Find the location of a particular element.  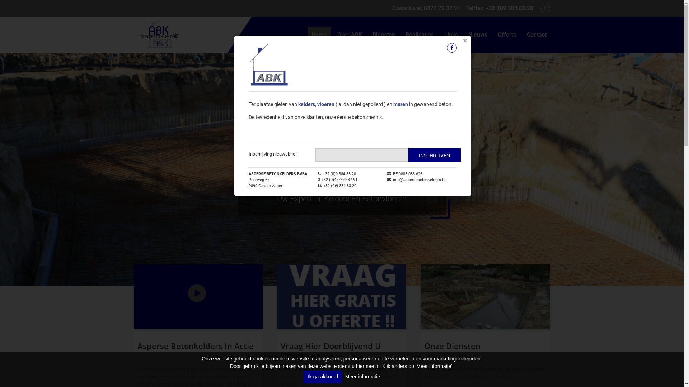

Meer informatie is located at coordinates (362, 377).